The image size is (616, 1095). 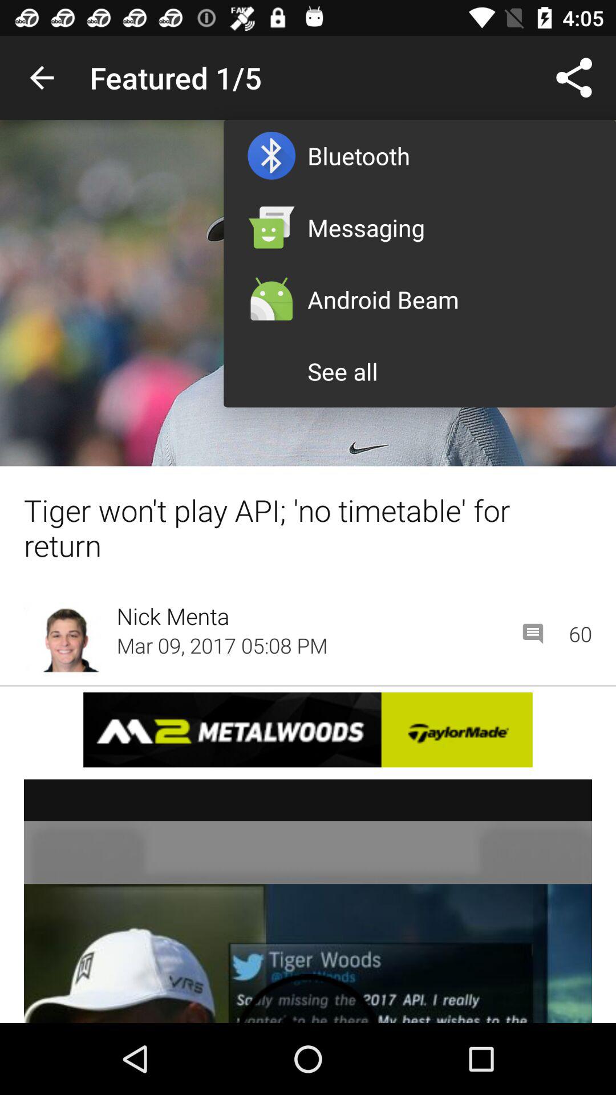 What do you see at coordinates (308, 730) in the screenshot?
I see `open advertisement` at bounding box center [308, 730].